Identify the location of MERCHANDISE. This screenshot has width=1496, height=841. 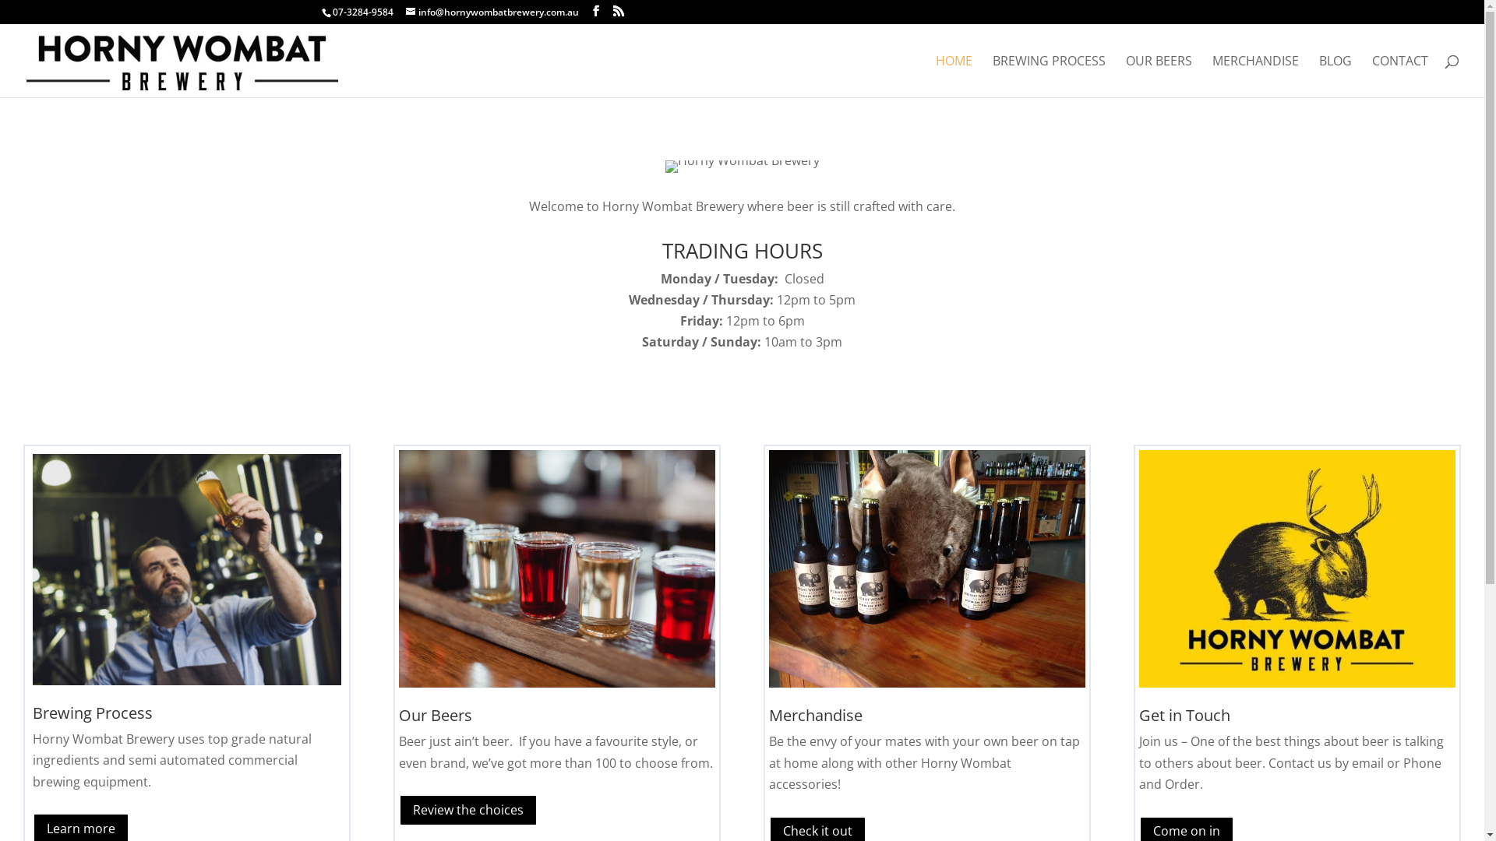
(1256, 76).